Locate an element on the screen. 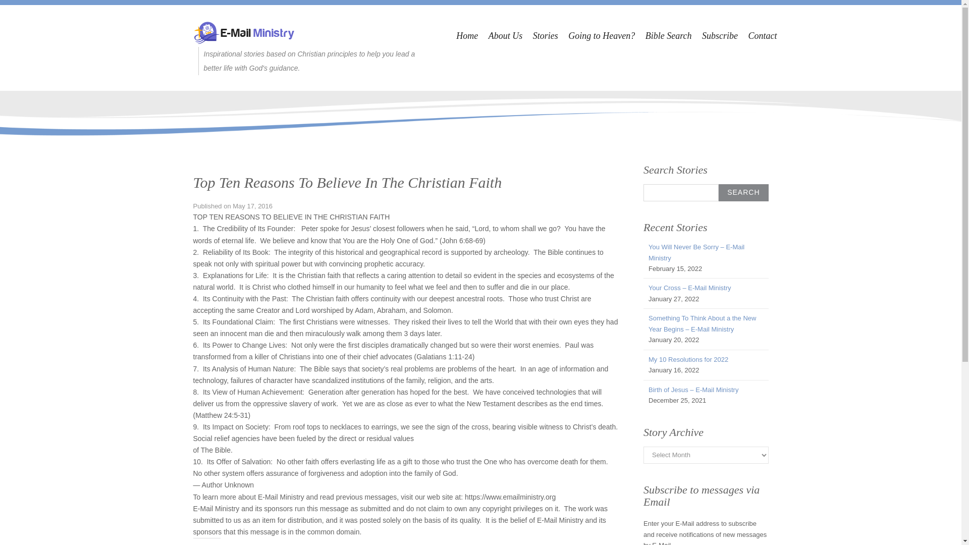 This screenshot has height=545, width=969. About Us is located at coordinates (506, 36).